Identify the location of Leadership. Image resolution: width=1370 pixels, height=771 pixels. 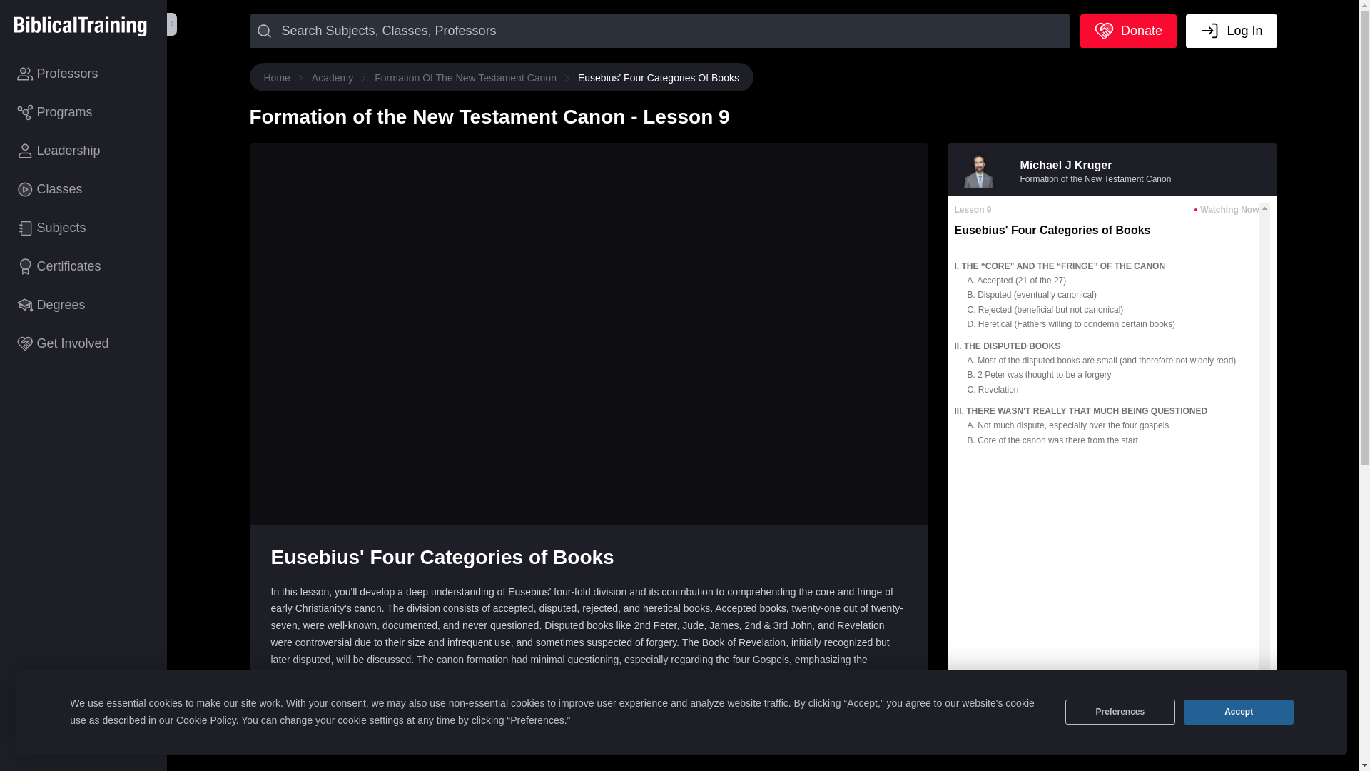
(83, 150).